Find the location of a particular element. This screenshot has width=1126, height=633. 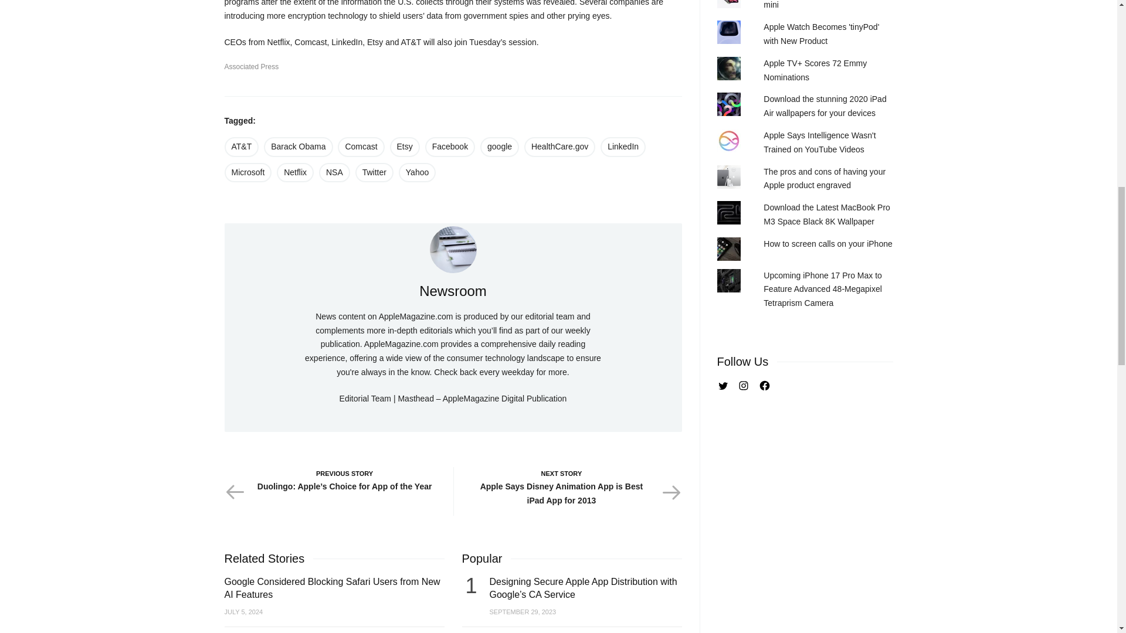

Newsroom is located at coordinates (453, 291).